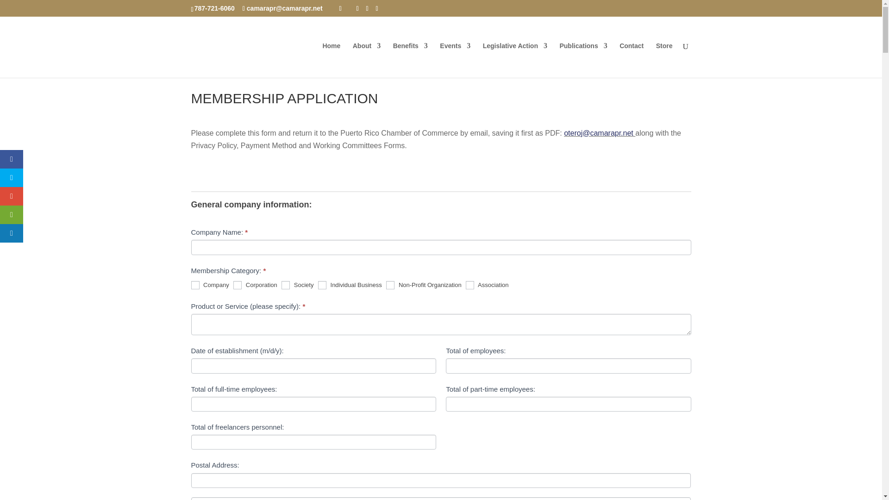 This screenshot has height=500, width=889. I want to click on Company, so click(195, 285).